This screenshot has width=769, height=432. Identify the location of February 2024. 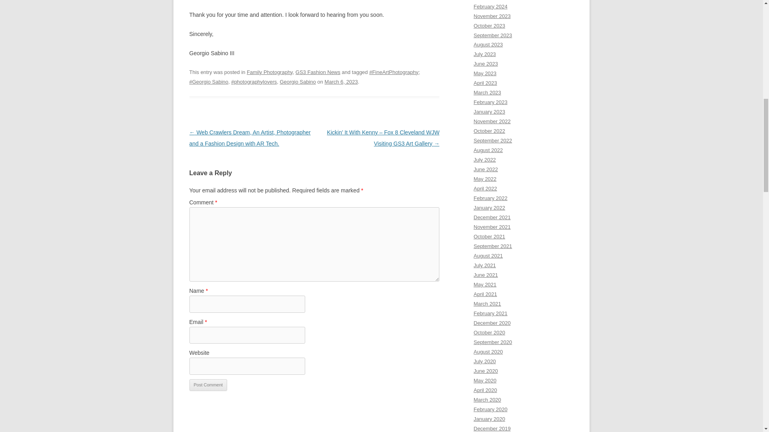
(490, 6).